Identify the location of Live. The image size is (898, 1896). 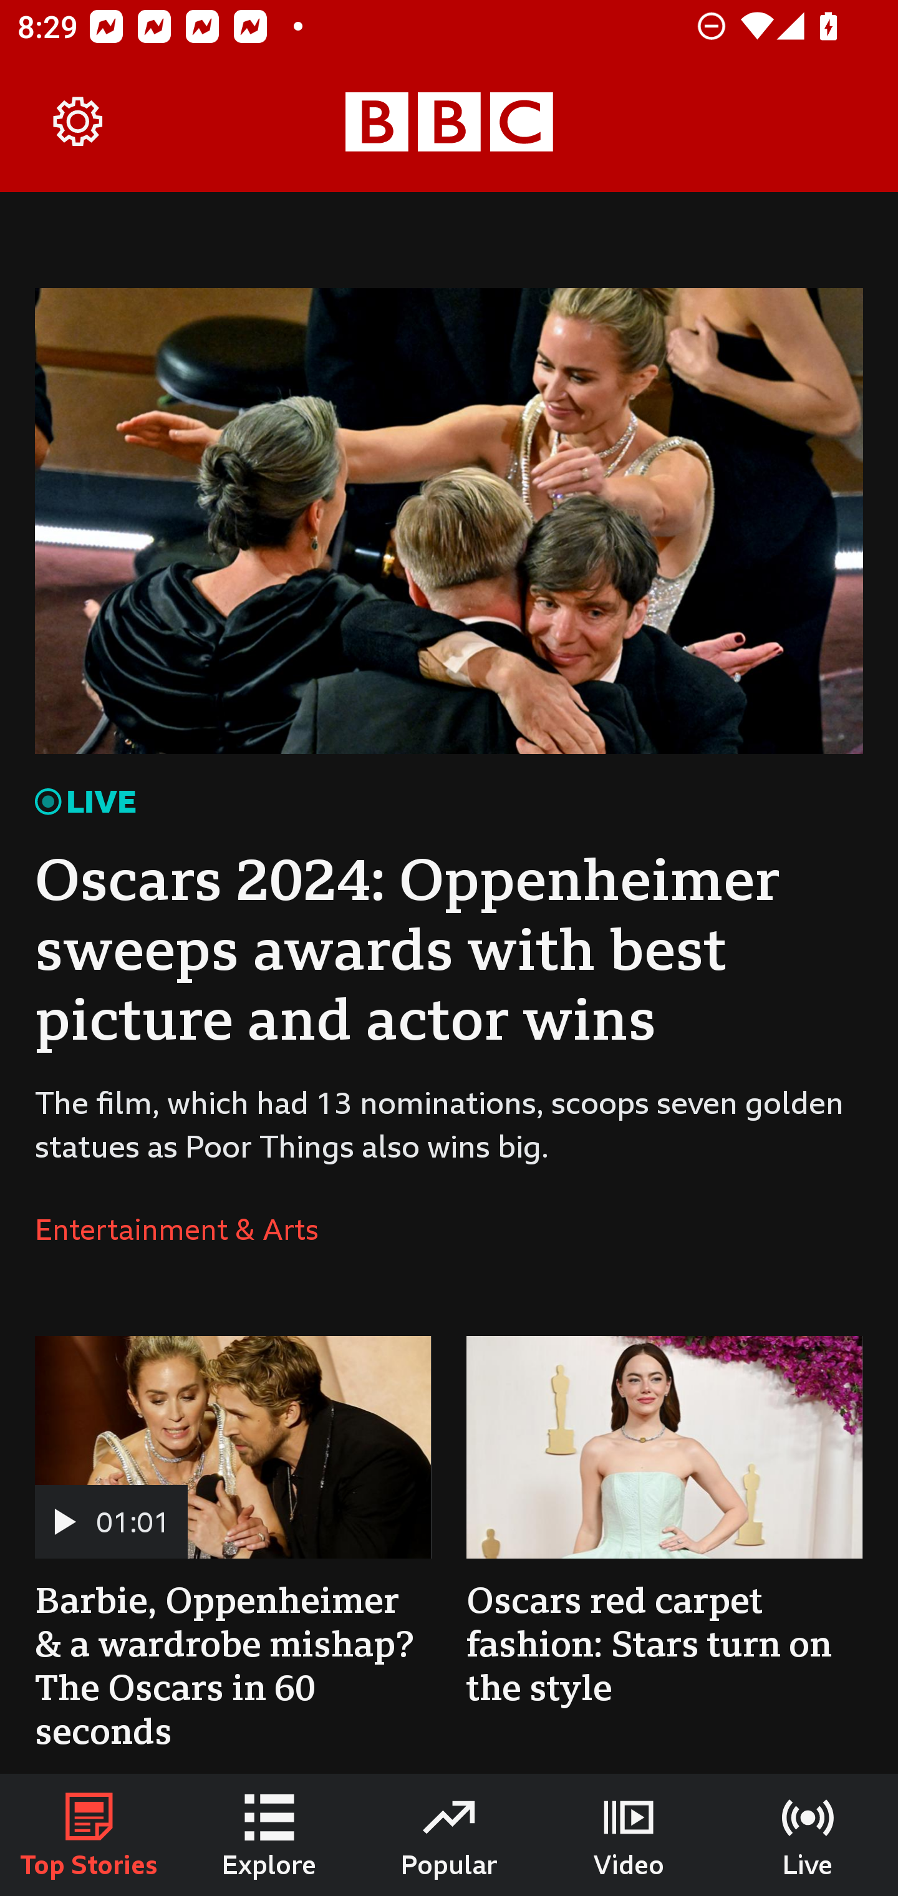
(808, 1835).